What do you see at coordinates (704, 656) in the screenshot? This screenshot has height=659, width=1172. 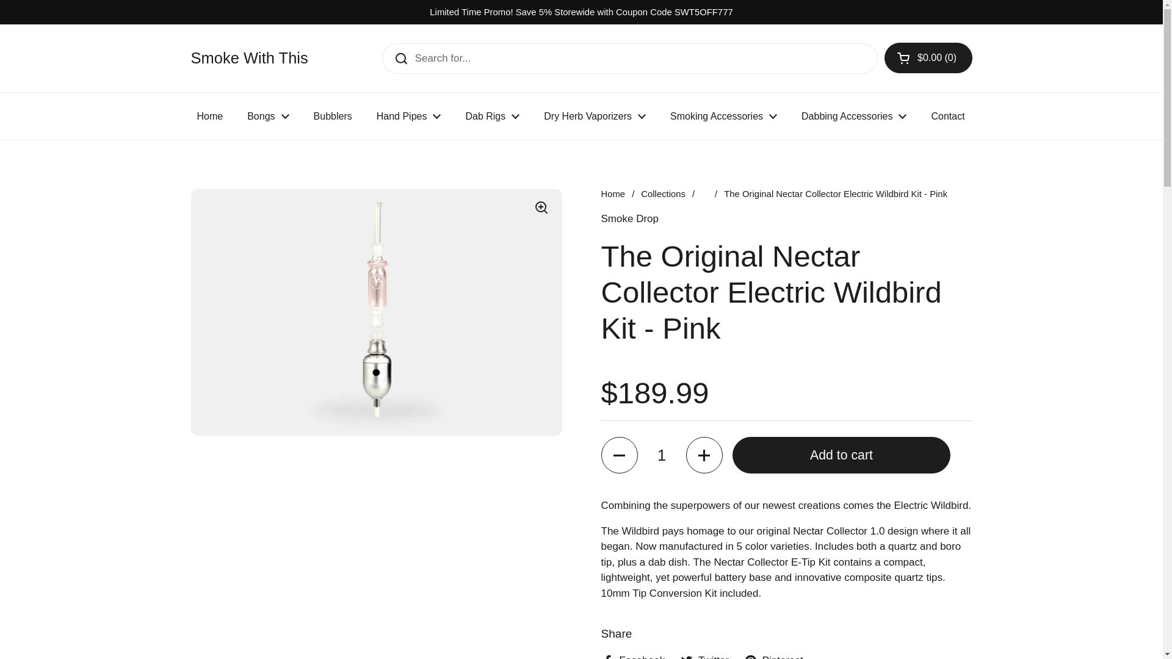 I see `Share on twitter` at bounding box center [704, 656].